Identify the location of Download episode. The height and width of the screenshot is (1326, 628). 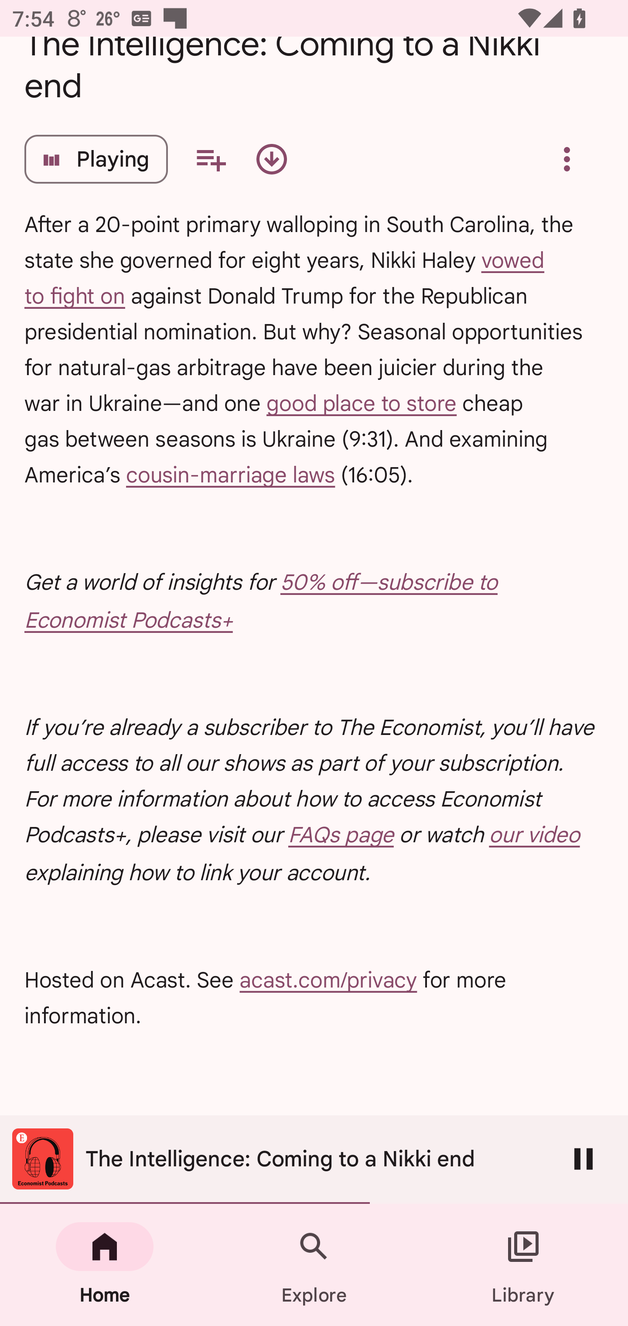
(271, 159).